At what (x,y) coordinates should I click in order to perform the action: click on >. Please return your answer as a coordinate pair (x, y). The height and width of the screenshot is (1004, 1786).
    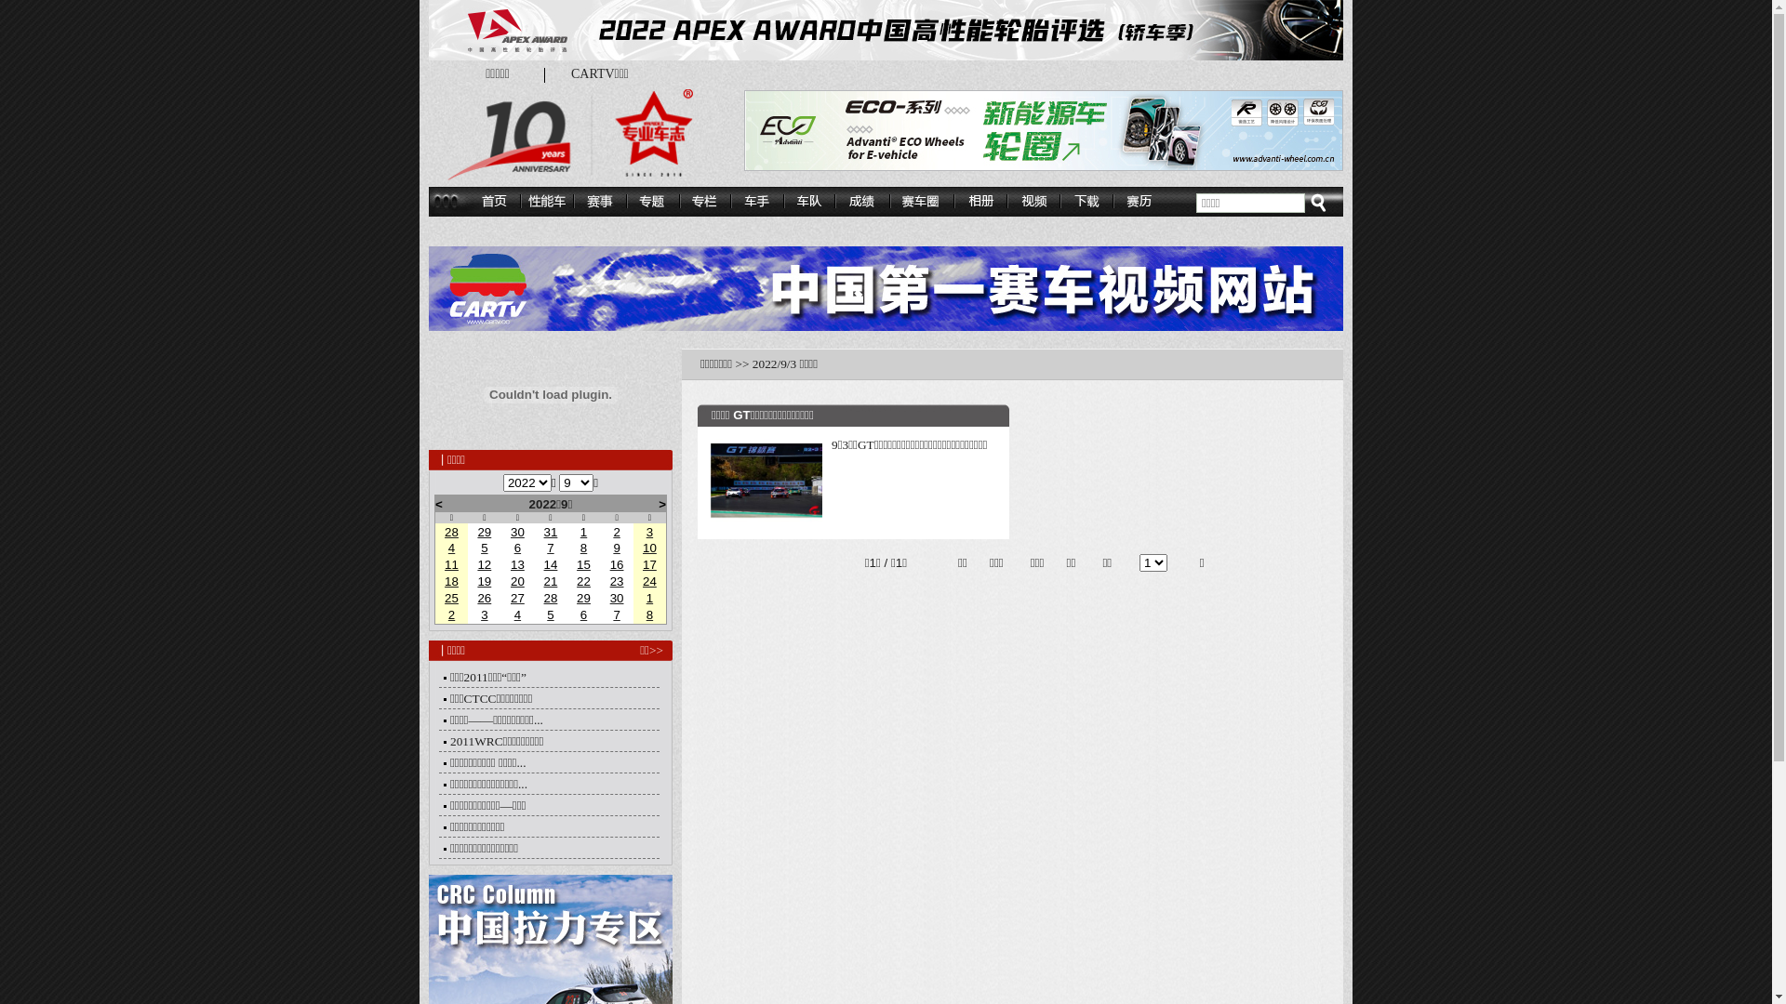
    Looking at the image, I should click on (662, 504).